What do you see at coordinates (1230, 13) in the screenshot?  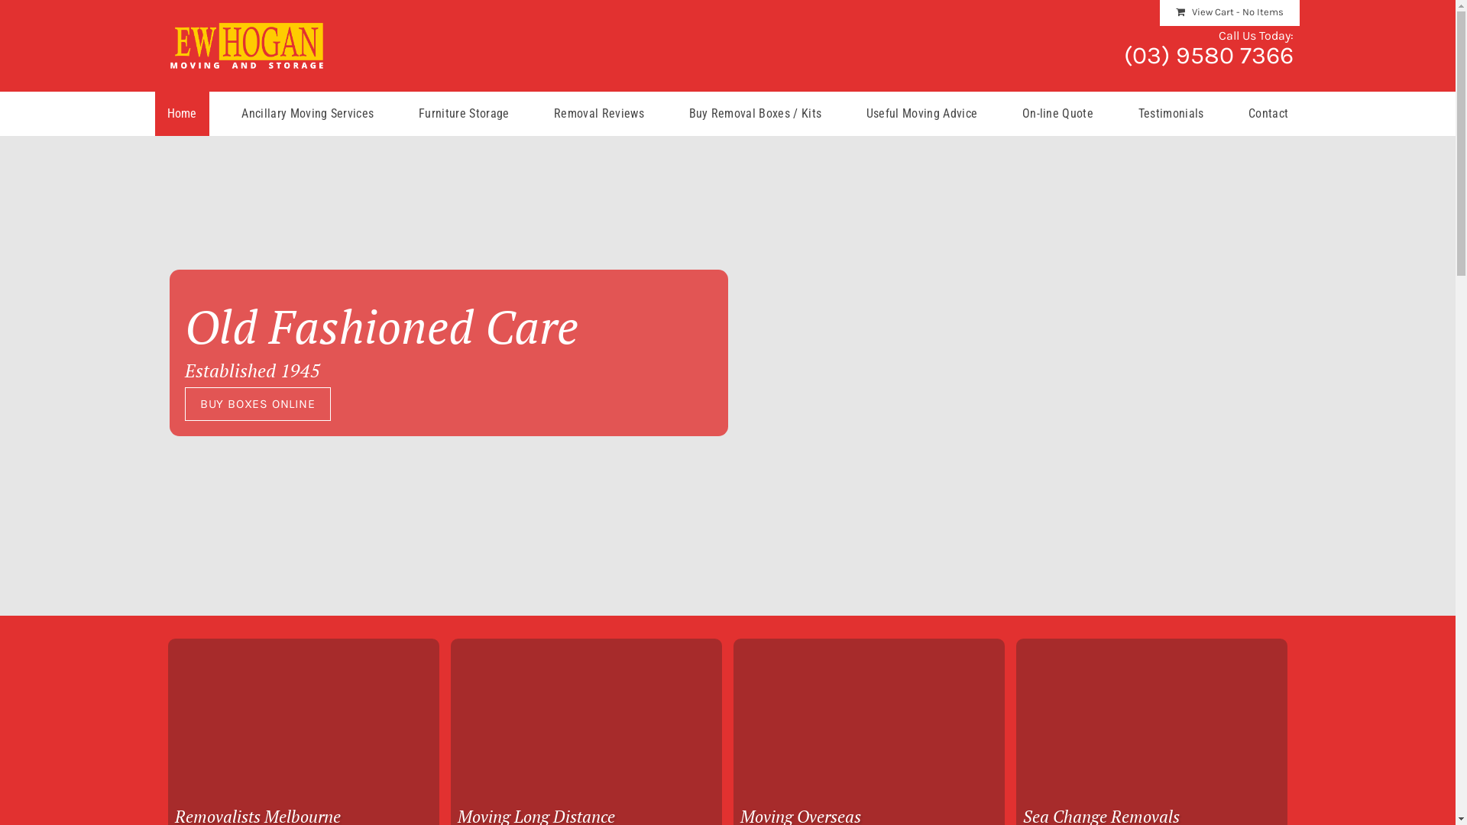 I see `View Cart - No Items` at bounding box center [1230, 13].